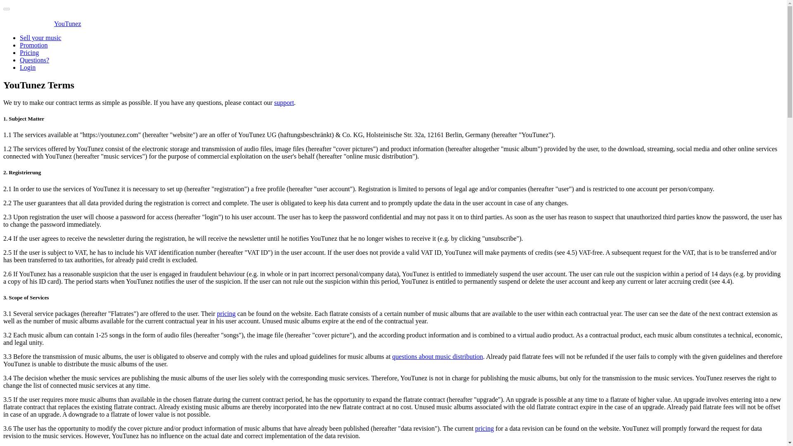 This screenshot has width=793, height=446. I want to click on questions about music distribution, so click(438, 356).